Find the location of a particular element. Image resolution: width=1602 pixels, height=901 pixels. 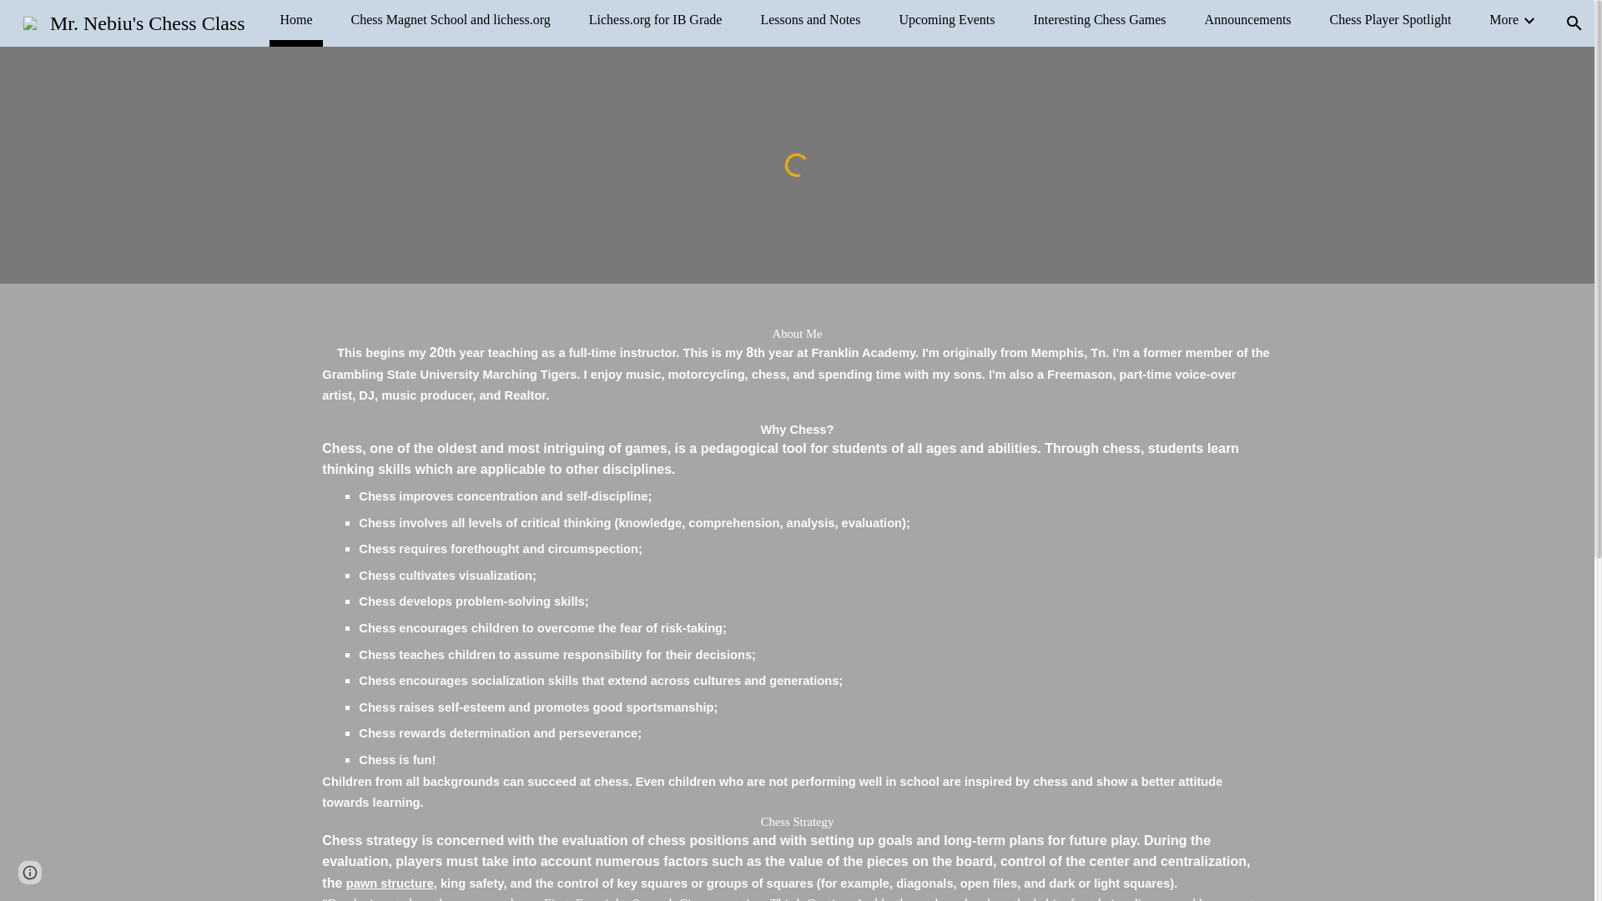

Upcoming Events is located at coordinates (946, 19).